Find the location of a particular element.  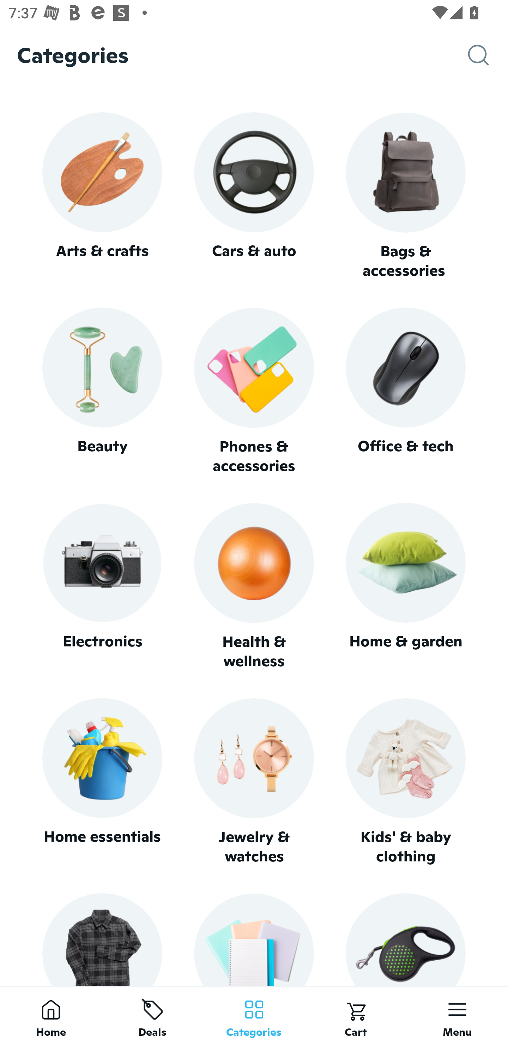

Beauty is located at coordinates (102, 391).